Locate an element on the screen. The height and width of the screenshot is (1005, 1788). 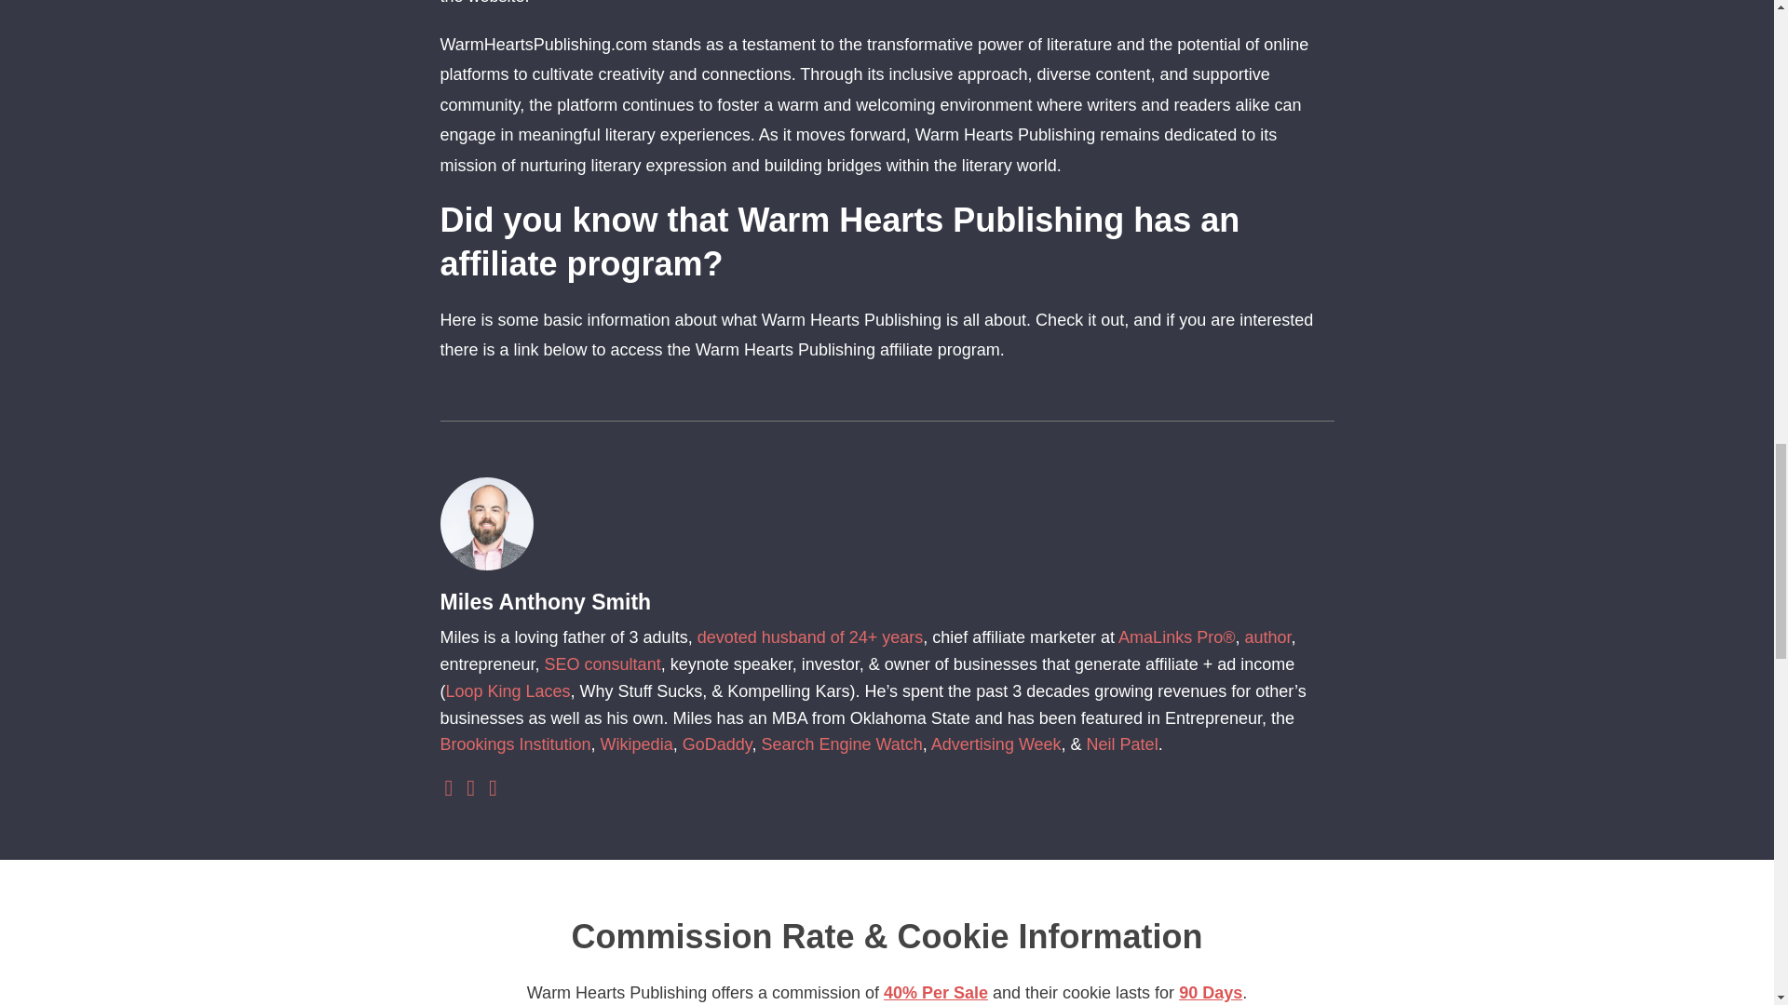
Amazon is located at coordinates (469, 789).